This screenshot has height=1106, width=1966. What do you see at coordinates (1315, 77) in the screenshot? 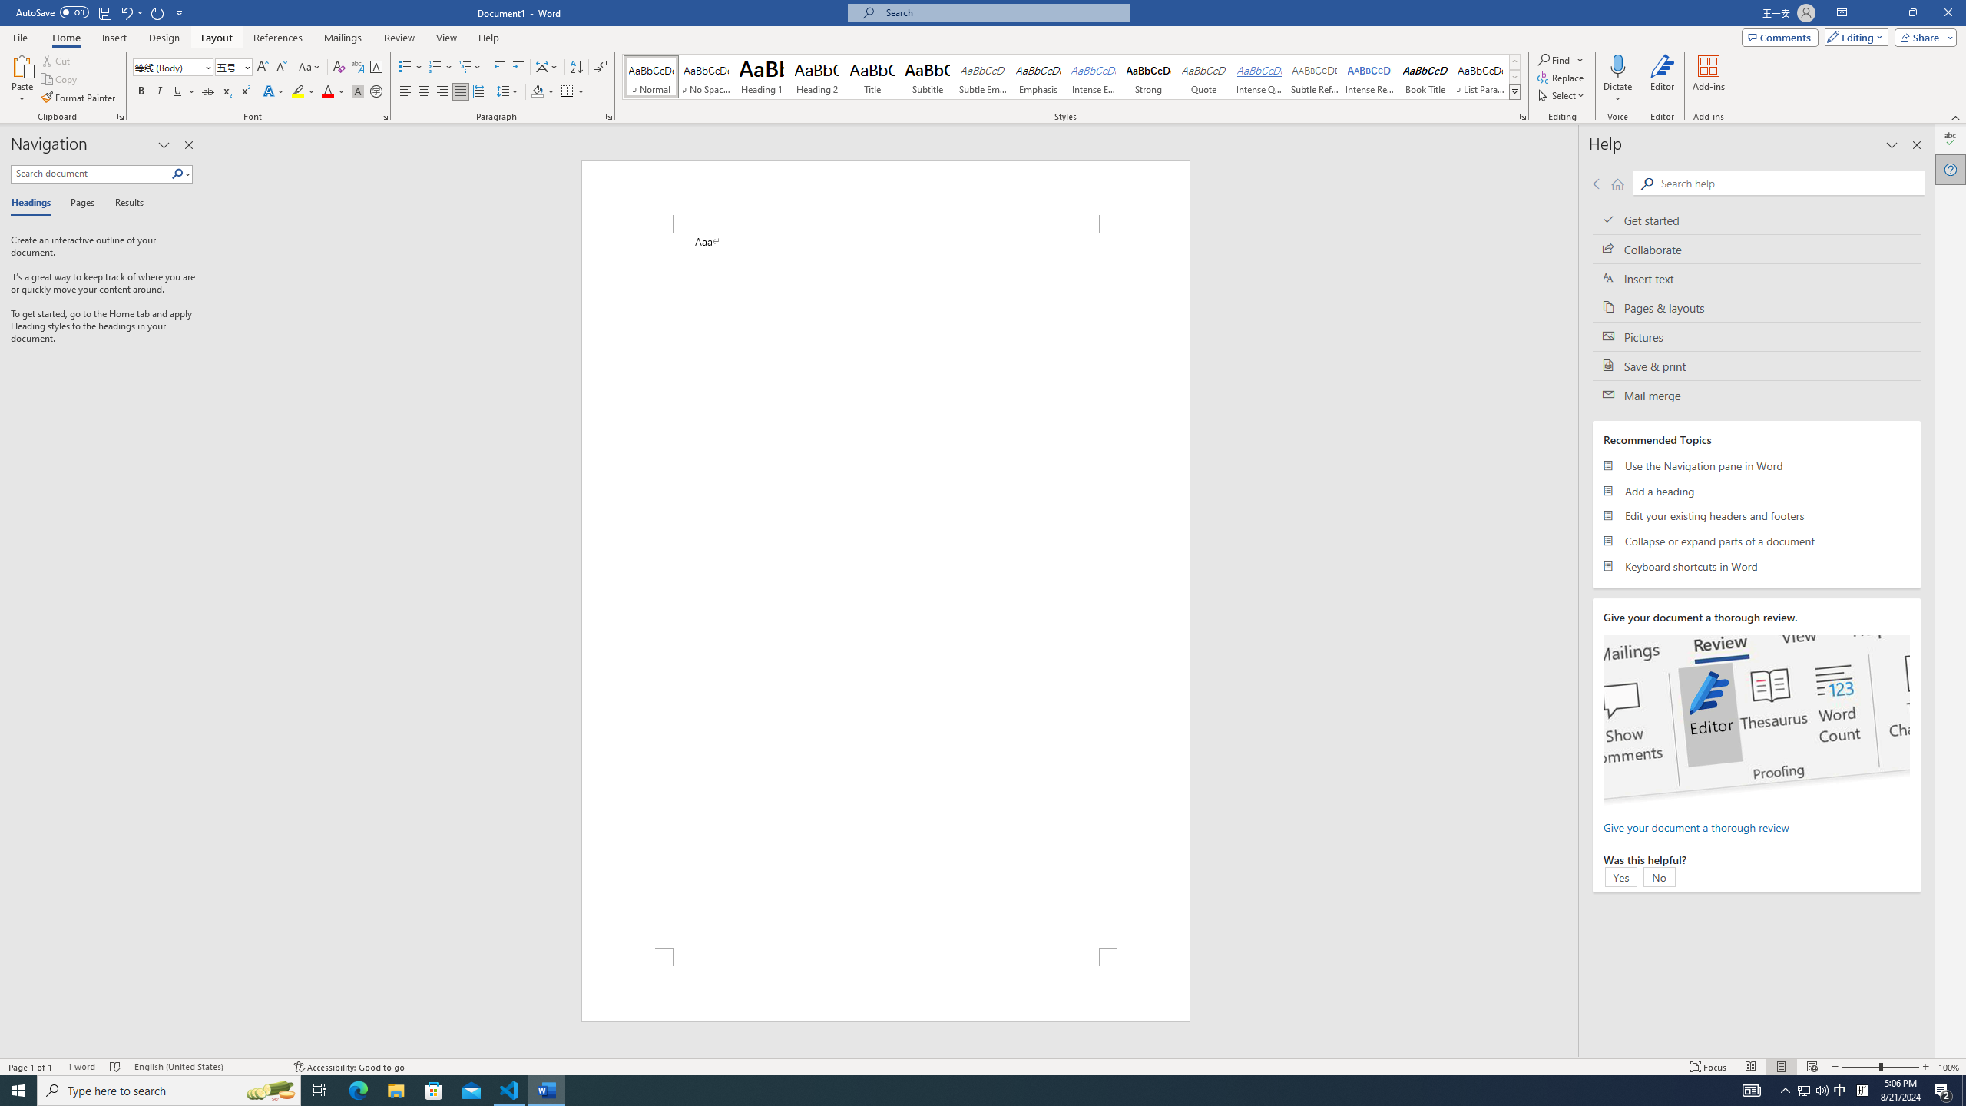
I see `Subtle Reference` at bounding box center [1315, 77].